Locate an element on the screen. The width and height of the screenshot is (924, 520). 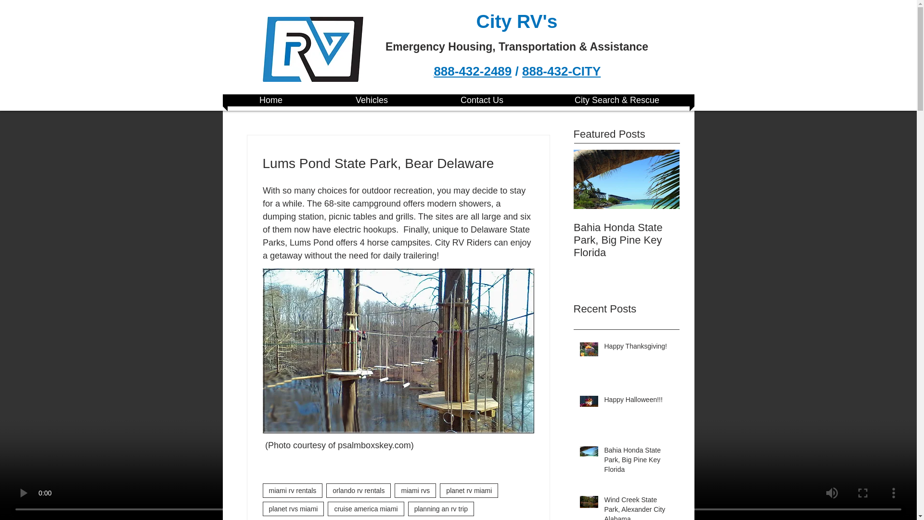
Vehicles is located at coordinates (372, 100).